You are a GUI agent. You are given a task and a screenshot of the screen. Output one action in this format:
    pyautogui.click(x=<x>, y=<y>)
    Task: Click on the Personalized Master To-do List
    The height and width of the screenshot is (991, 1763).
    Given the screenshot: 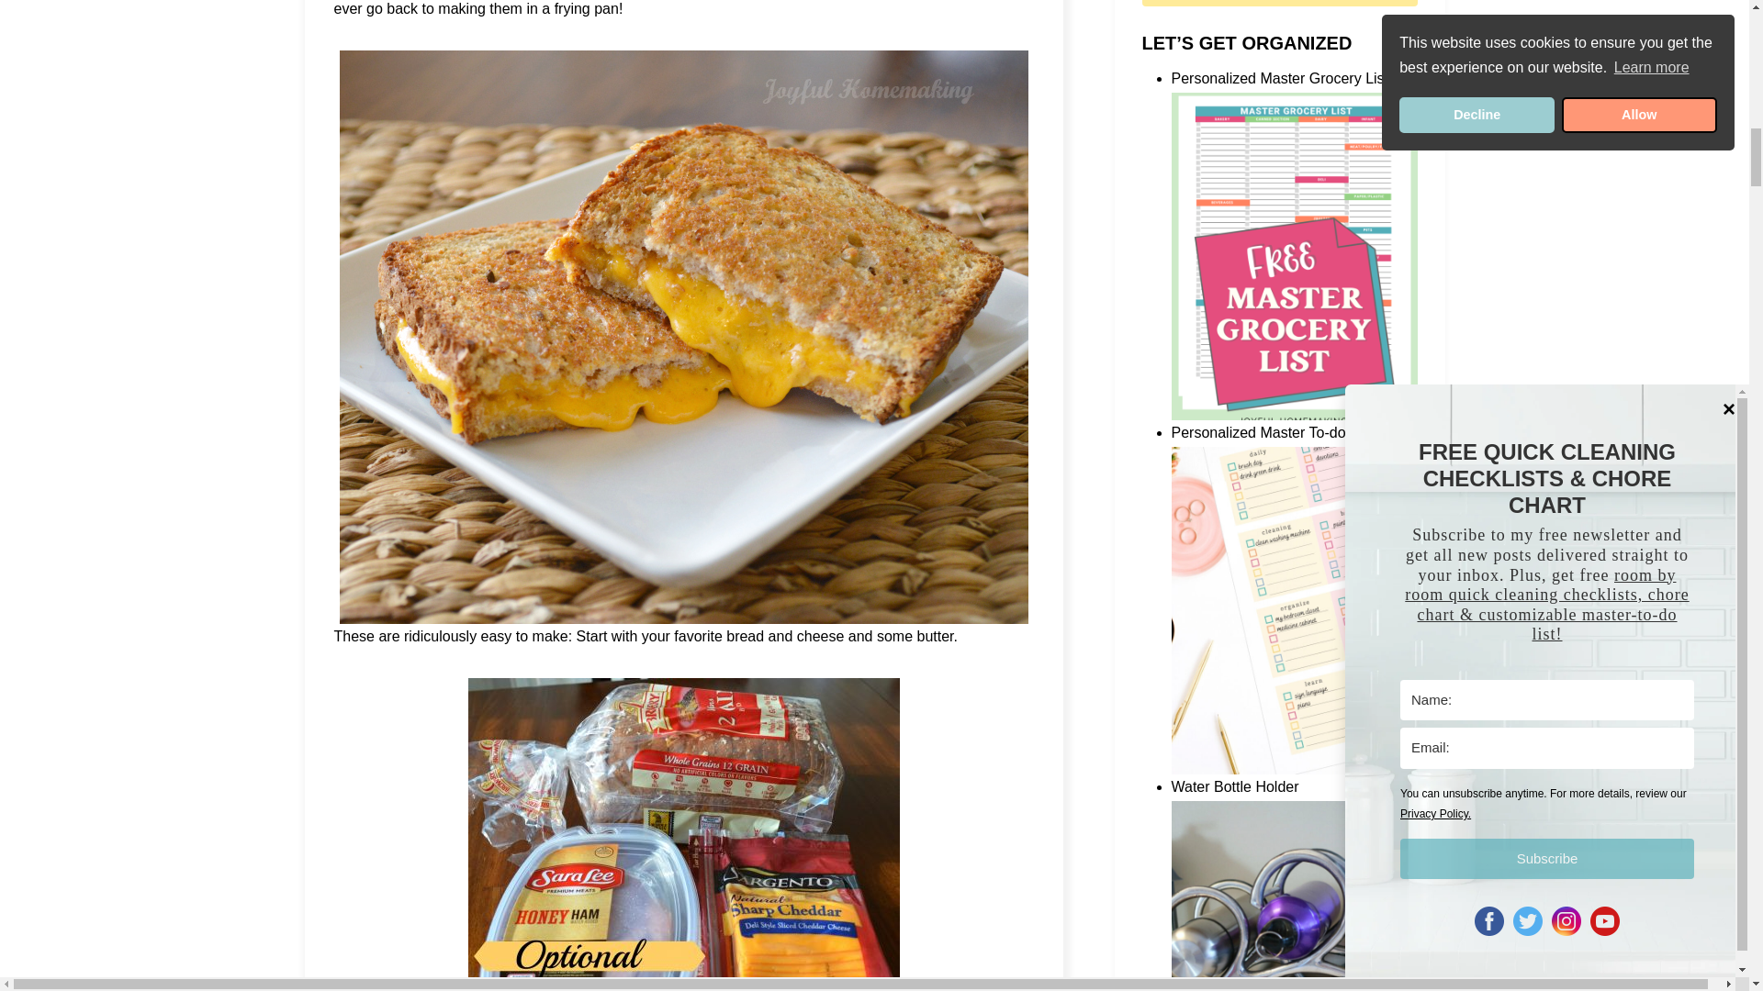 What is the action you would take?
    pyautogui.click(x=1295, y=622)
    